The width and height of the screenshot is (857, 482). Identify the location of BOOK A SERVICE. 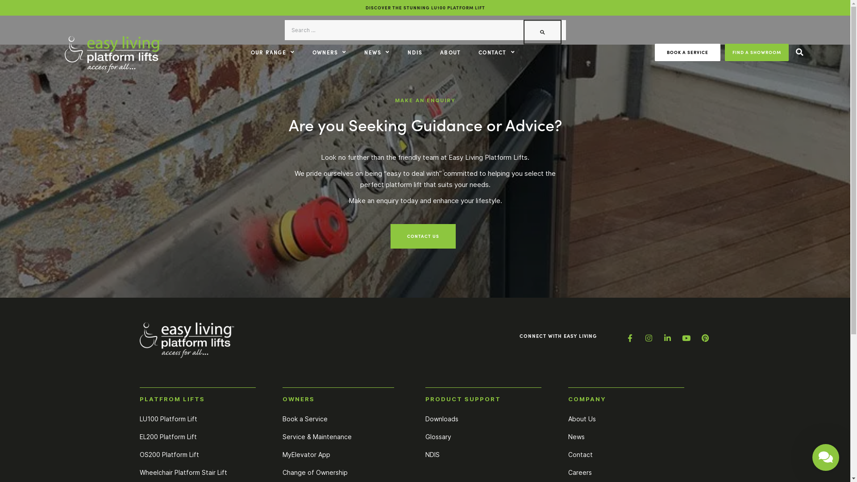
(687, 53).